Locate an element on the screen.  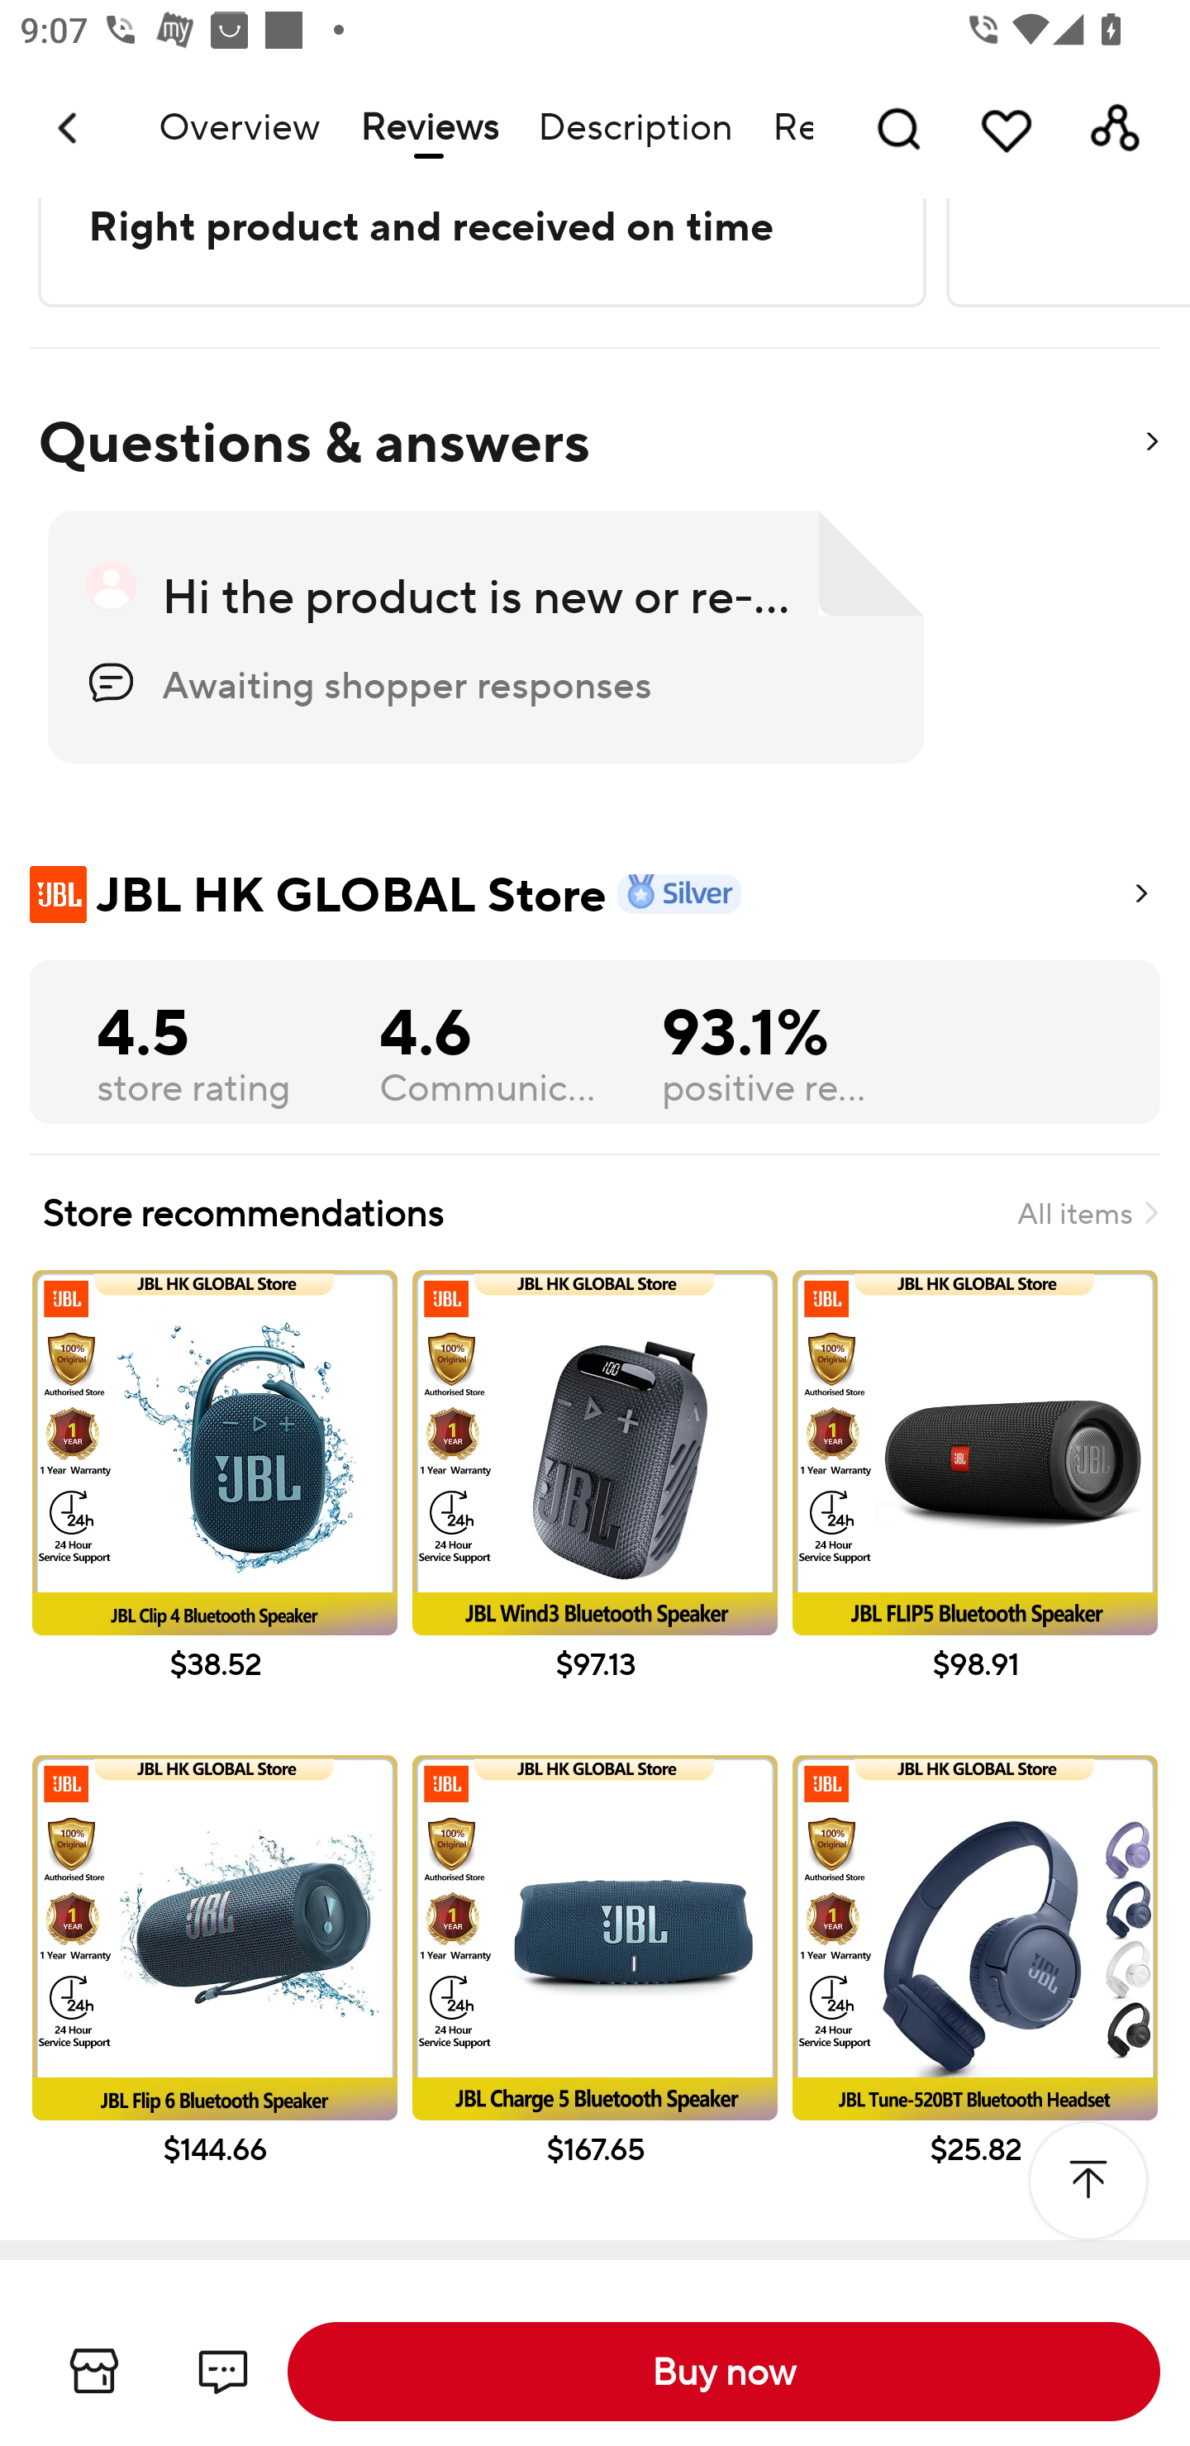
$167.65 is located at coordinates (595, 1991).